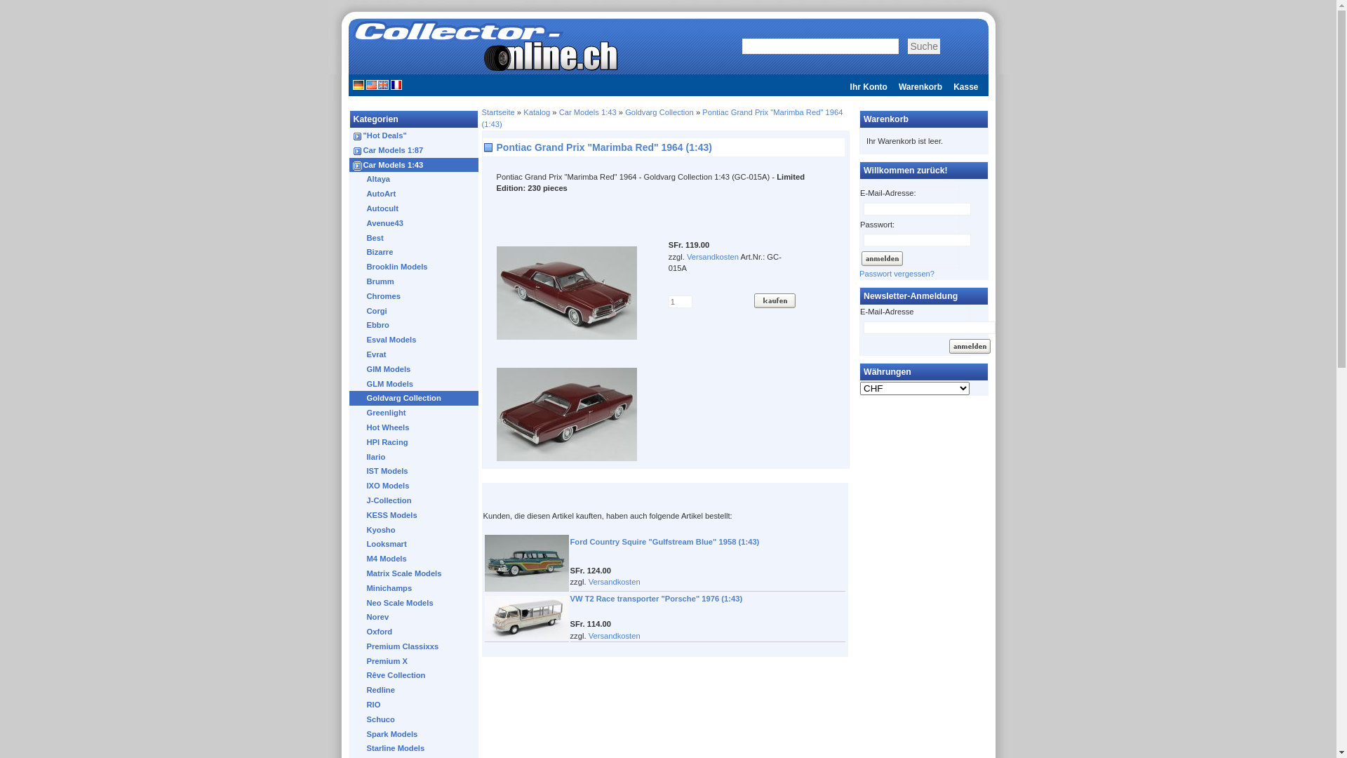 The image size is (1347, 758). What do you see at coordinates (615, 636) in the screenshot?
I see `Versandkosten` at bounding box center [615, 636].